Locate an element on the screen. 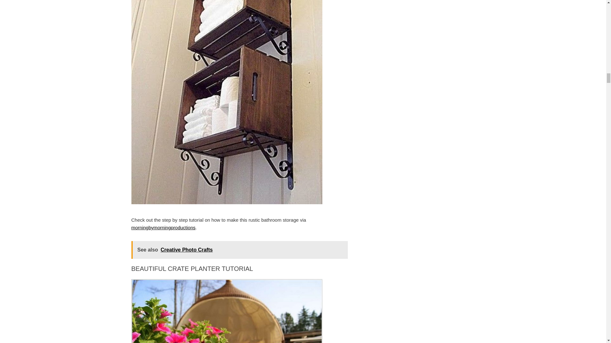  morningbymorningproductions is located at coordinates (163, 227).